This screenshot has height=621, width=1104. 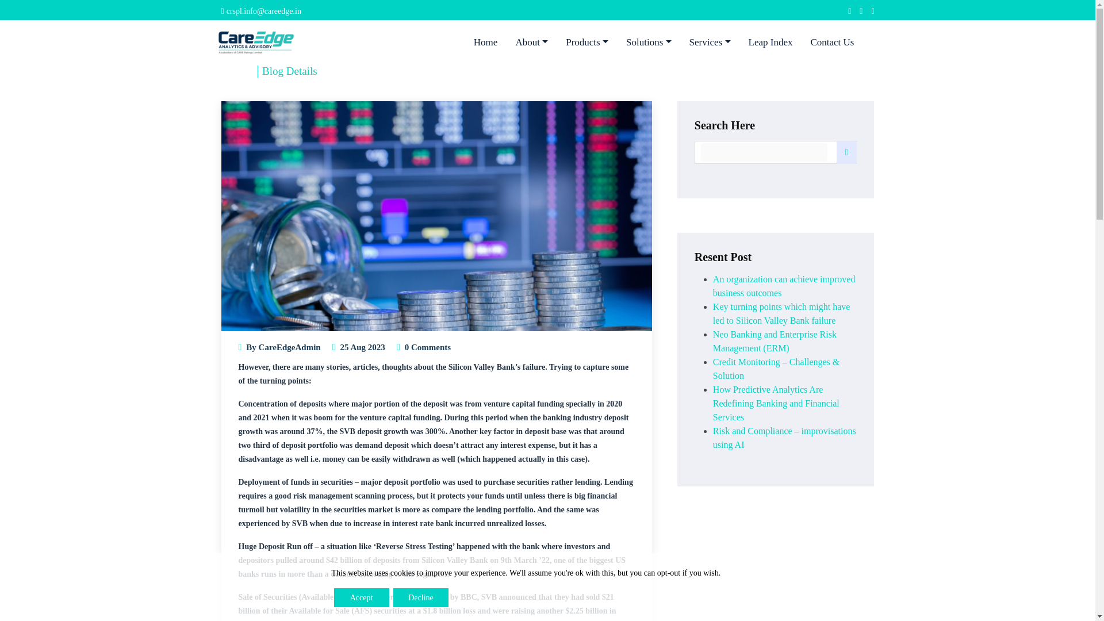 What do you see at coordinates (531, 43) in the screenshot?
I see `About` at bounding box center [531, 43].